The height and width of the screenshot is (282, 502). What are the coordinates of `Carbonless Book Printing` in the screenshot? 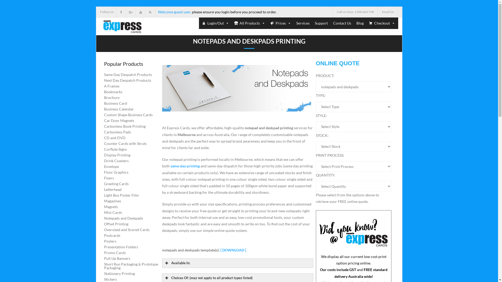 It's located at (125, 126).